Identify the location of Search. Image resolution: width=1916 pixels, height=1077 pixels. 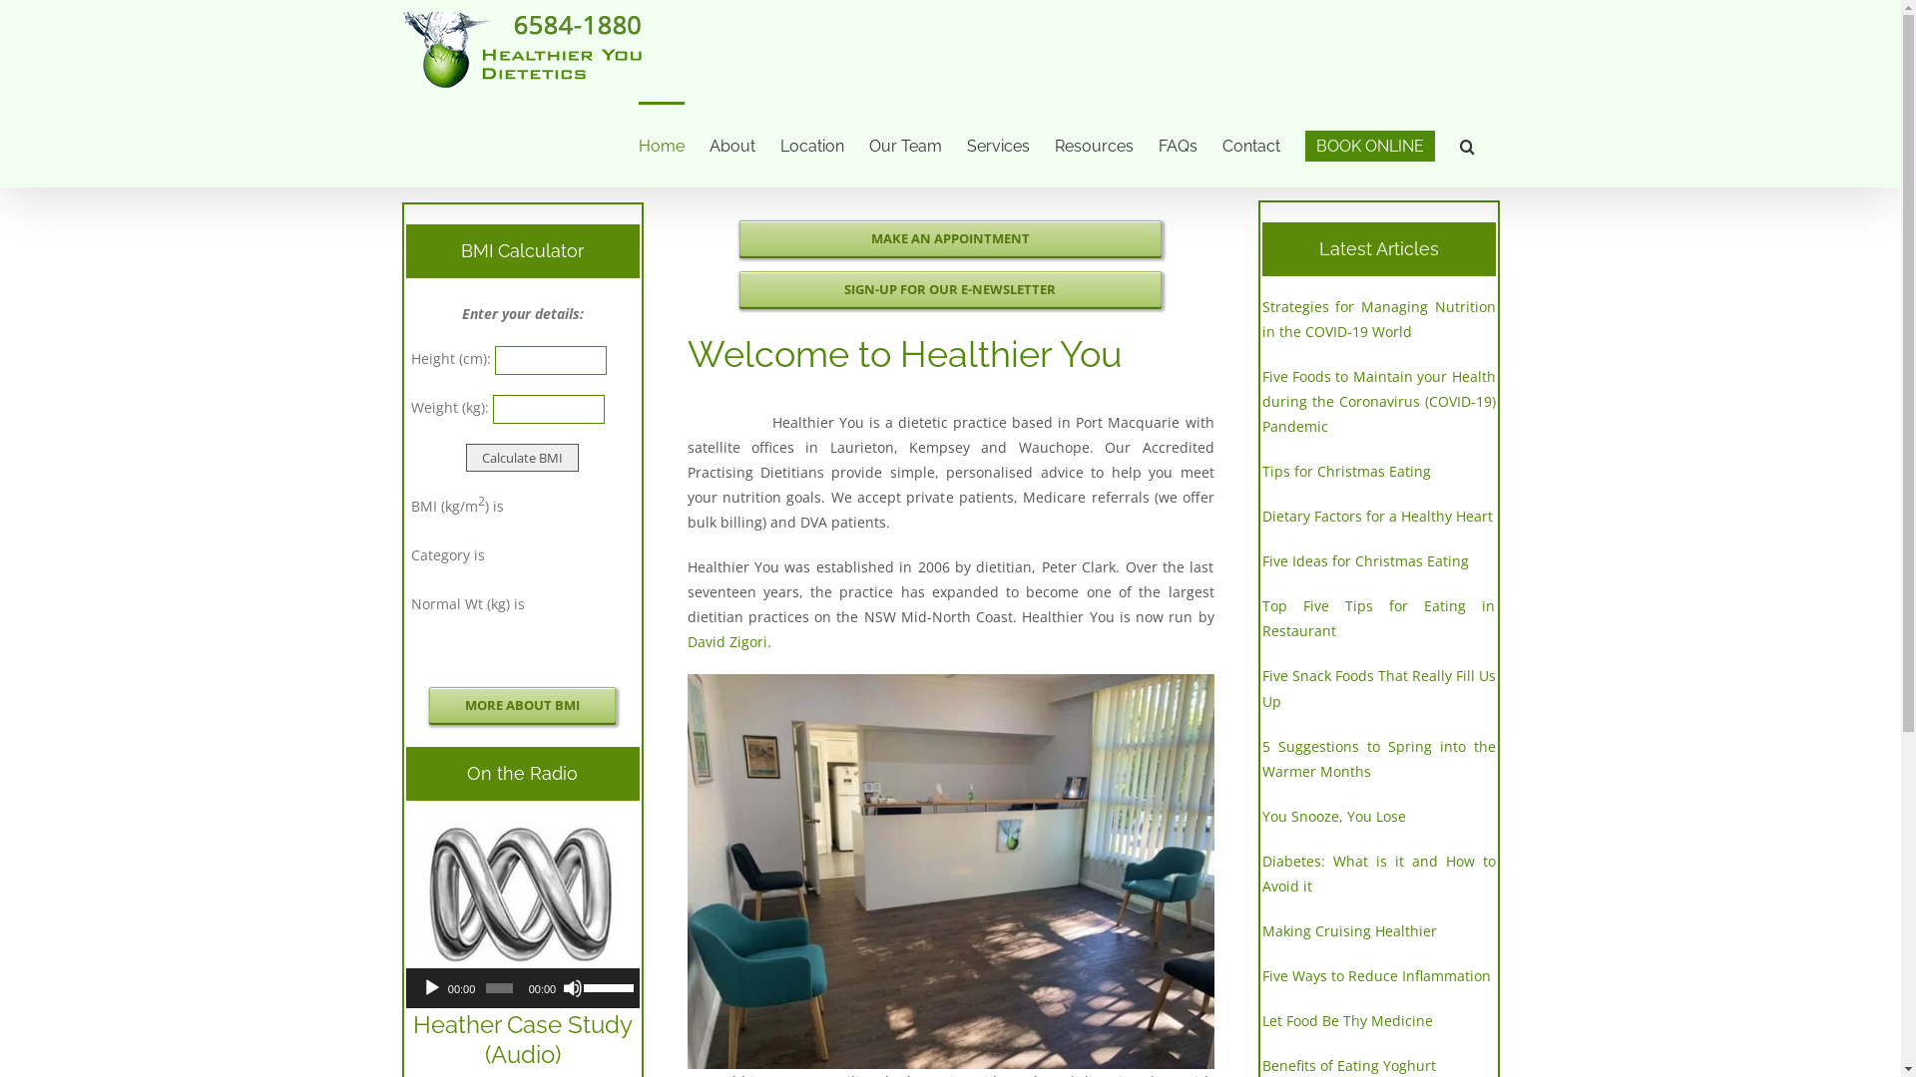
(1467, 145).